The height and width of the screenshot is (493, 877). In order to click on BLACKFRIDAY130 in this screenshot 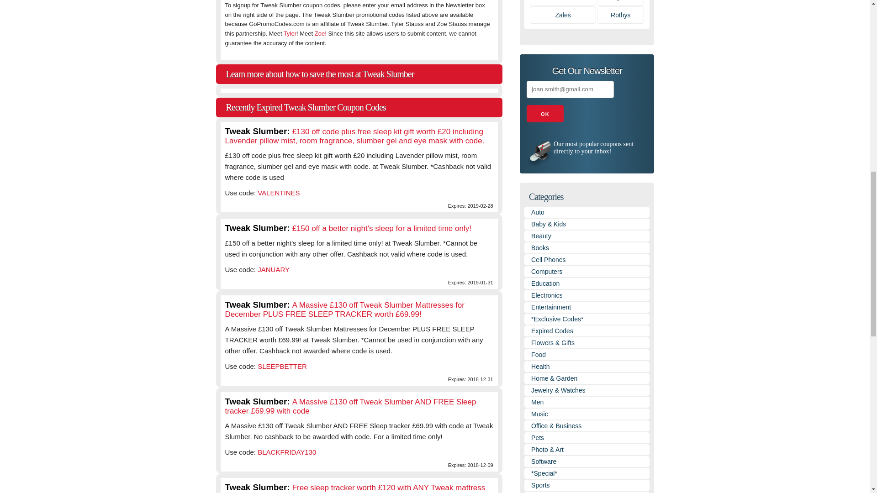, I will do `click(287, 452)`.